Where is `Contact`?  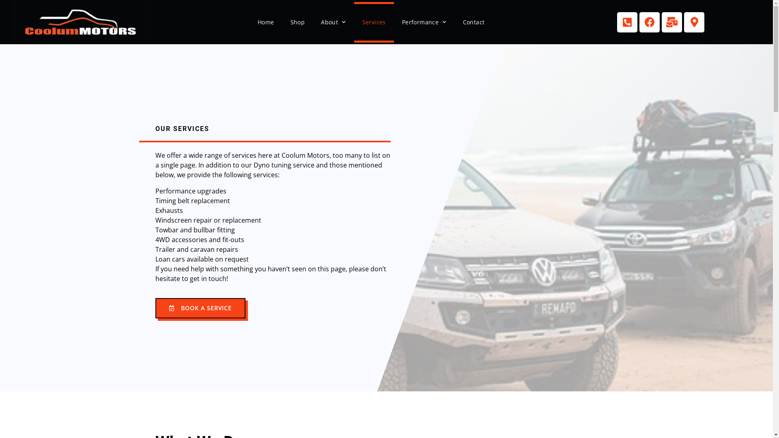
Contact is located at coordinates (474, 22).